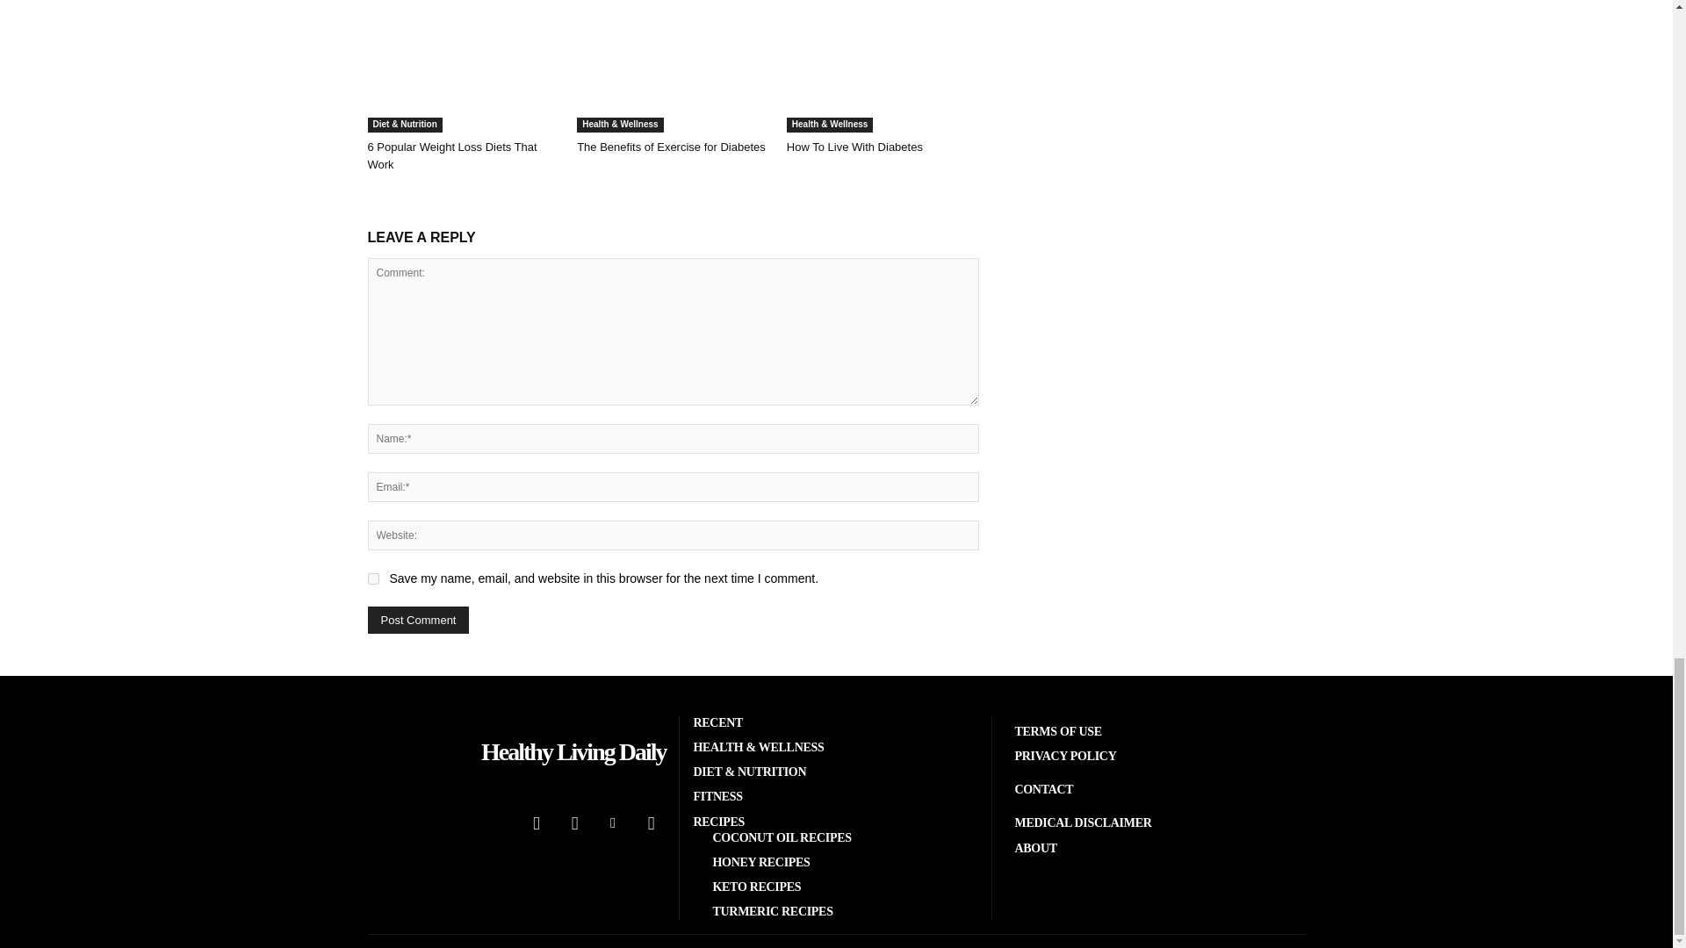 Image resolution: width=1686 pixels, height=948 pixels. I want to click on Post Comment, so click(418, 620).